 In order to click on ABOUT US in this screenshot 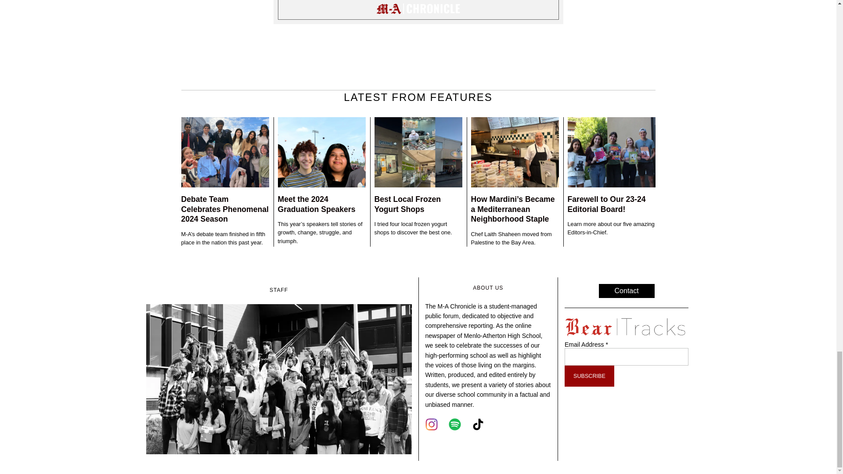, I will do `click(488, 288)`.